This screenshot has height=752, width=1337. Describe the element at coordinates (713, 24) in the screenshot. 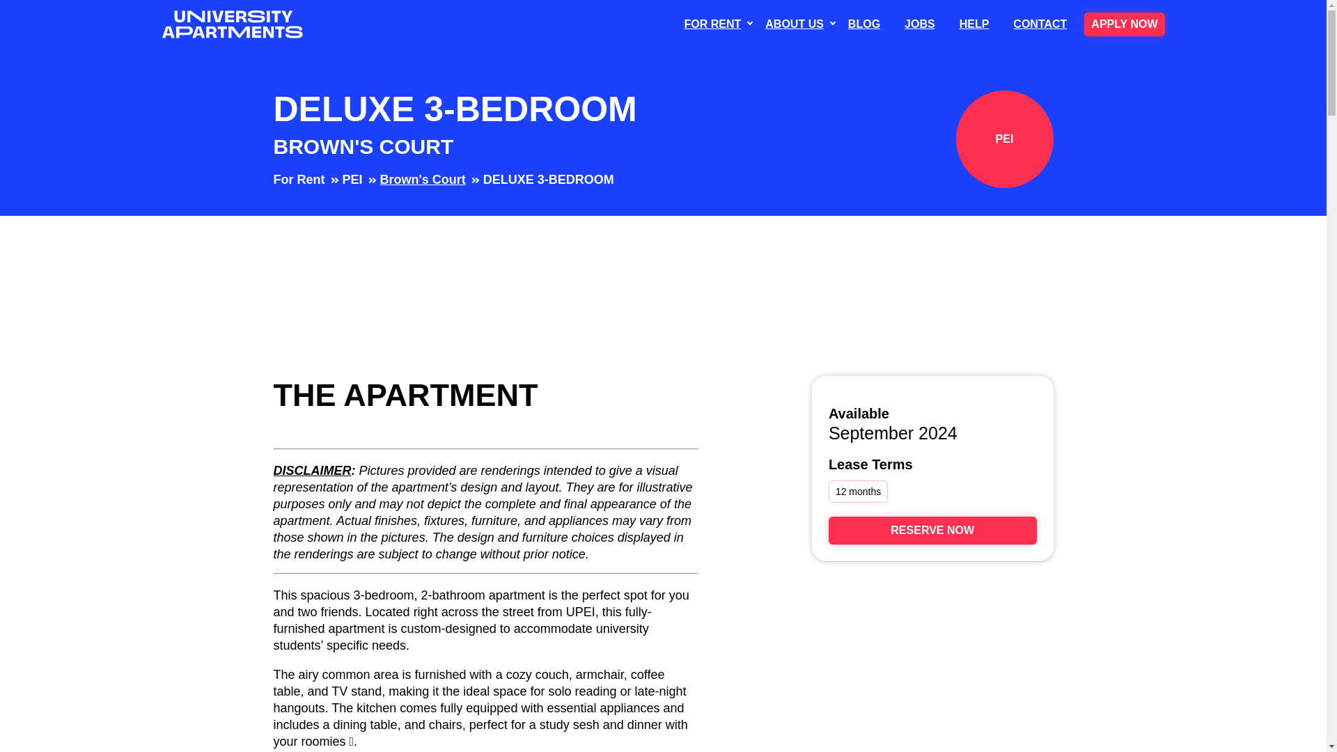

I see `FOR RENT` at that location.